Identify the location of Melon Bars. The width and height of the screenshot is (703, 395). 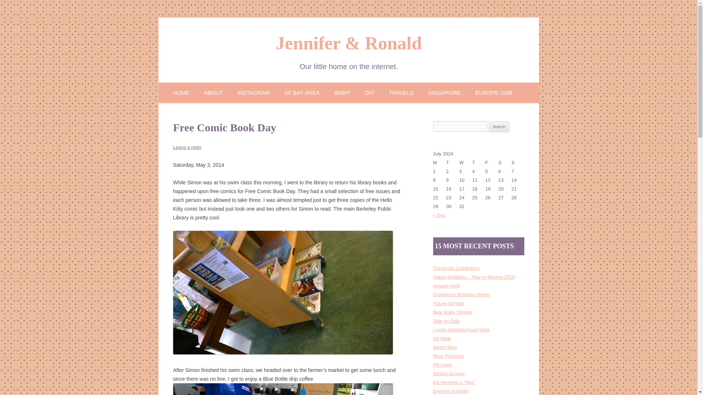
(445, 347).